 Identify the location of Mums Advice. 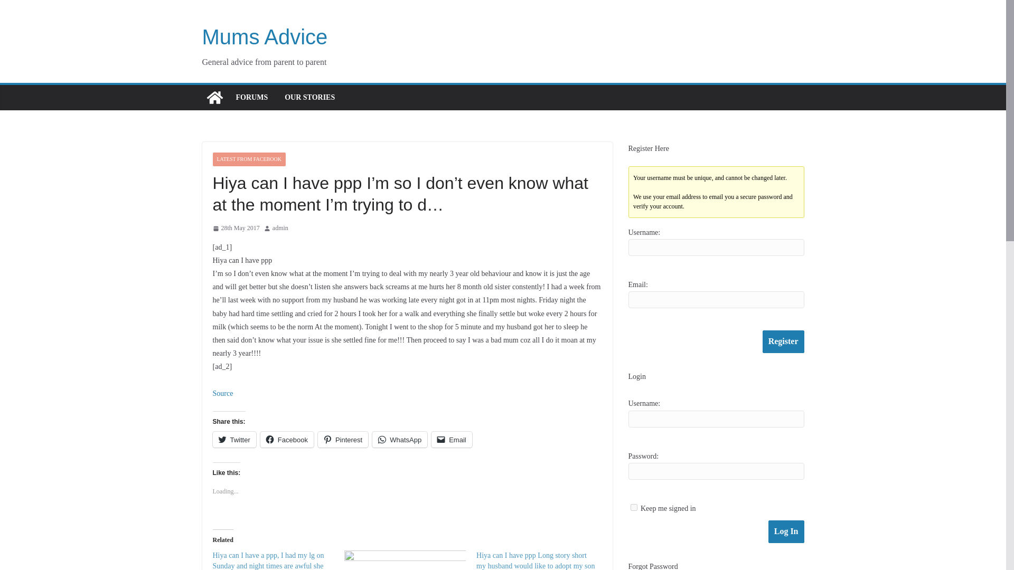
(265, 36).